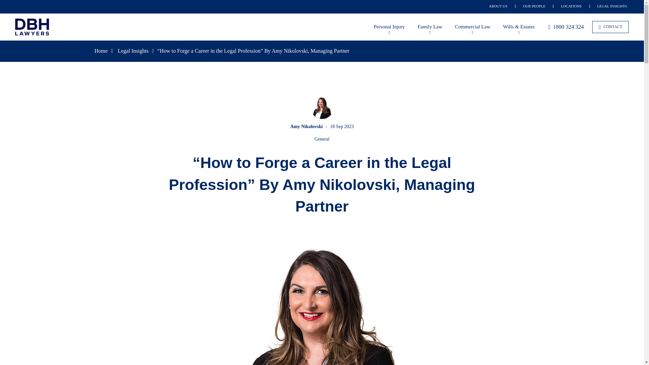 This screenshot has width=649, height=365. I want to click on OUR PEOPLE, so click(534, 6).